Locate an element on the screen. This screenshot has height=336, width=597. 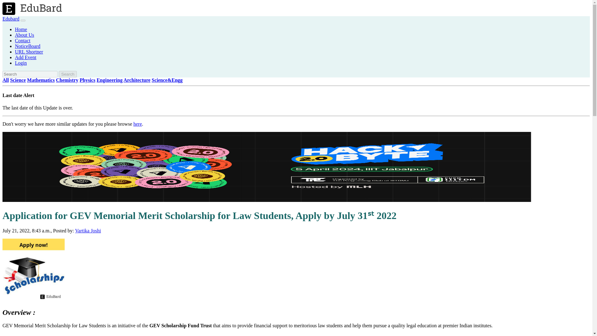
Physics is located at coordinates (87, 80).